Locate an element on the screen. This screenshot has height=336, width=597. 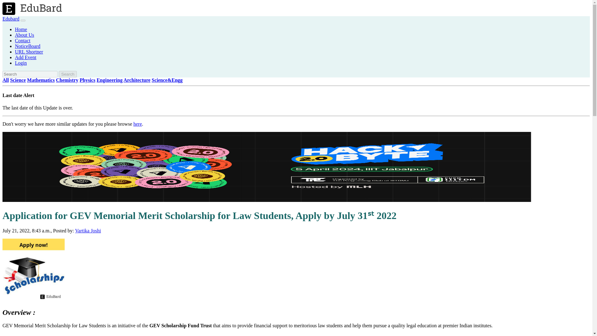
Physics is located at coordinates (87, 80).